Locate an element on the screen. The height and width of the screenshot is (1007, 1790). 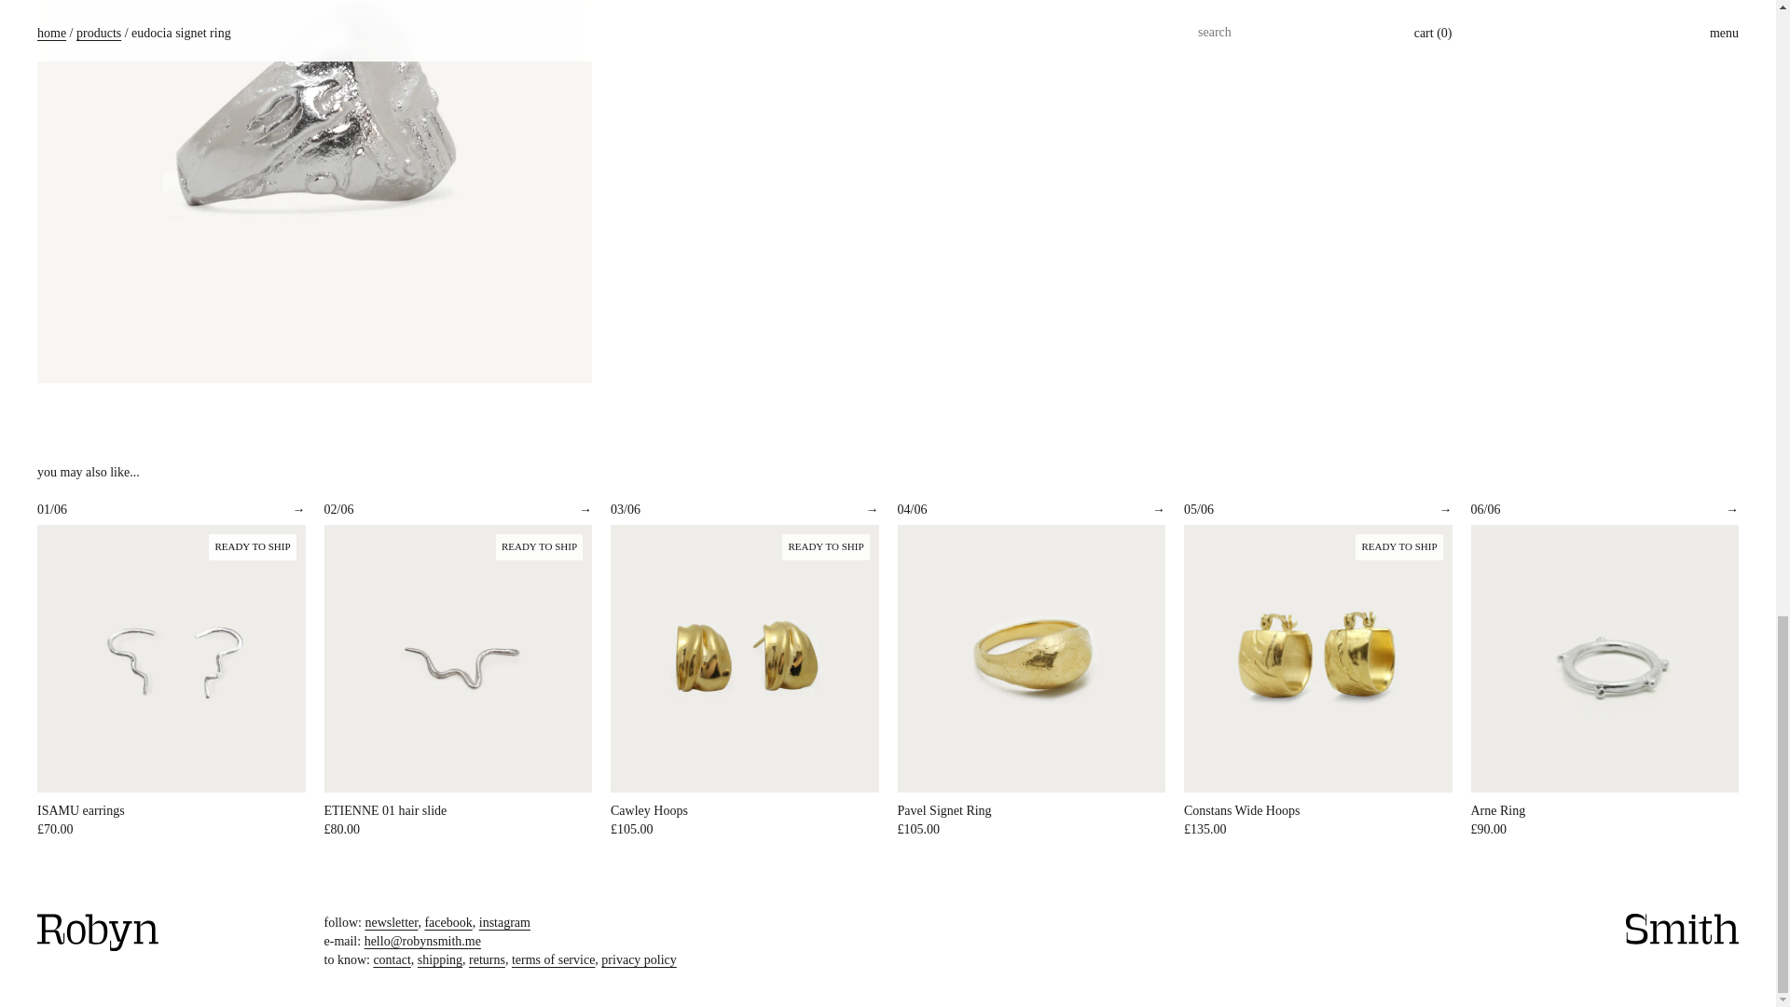
newsletter is located at coordinates (391, 921).